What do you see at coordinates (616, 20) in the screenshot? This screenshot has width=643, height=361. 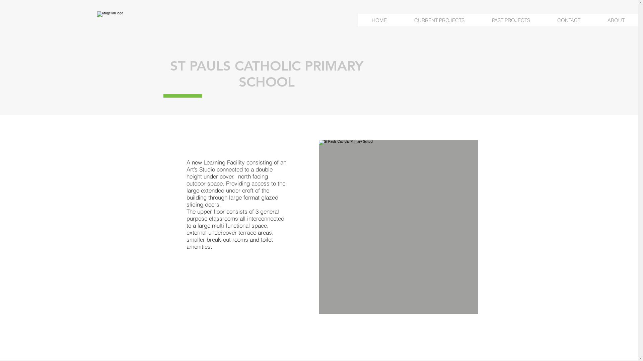 I see `ABOUT` at bounding box center [616, 20].